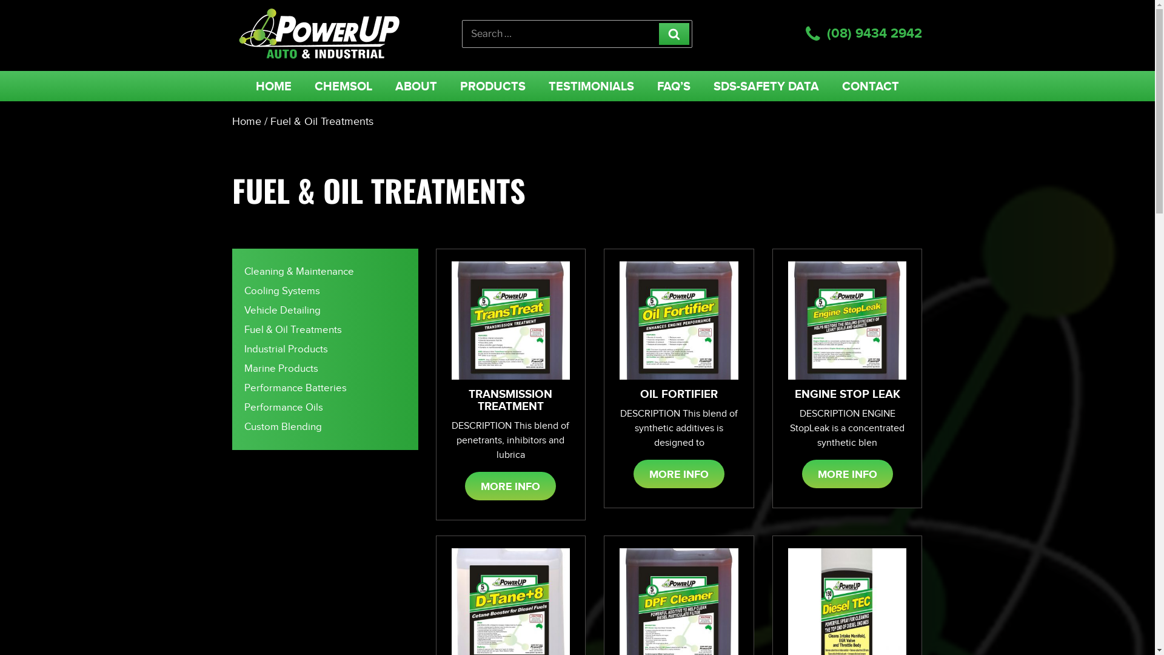  I want to click on SDS-SAFETY DATA, so click(766, 87).